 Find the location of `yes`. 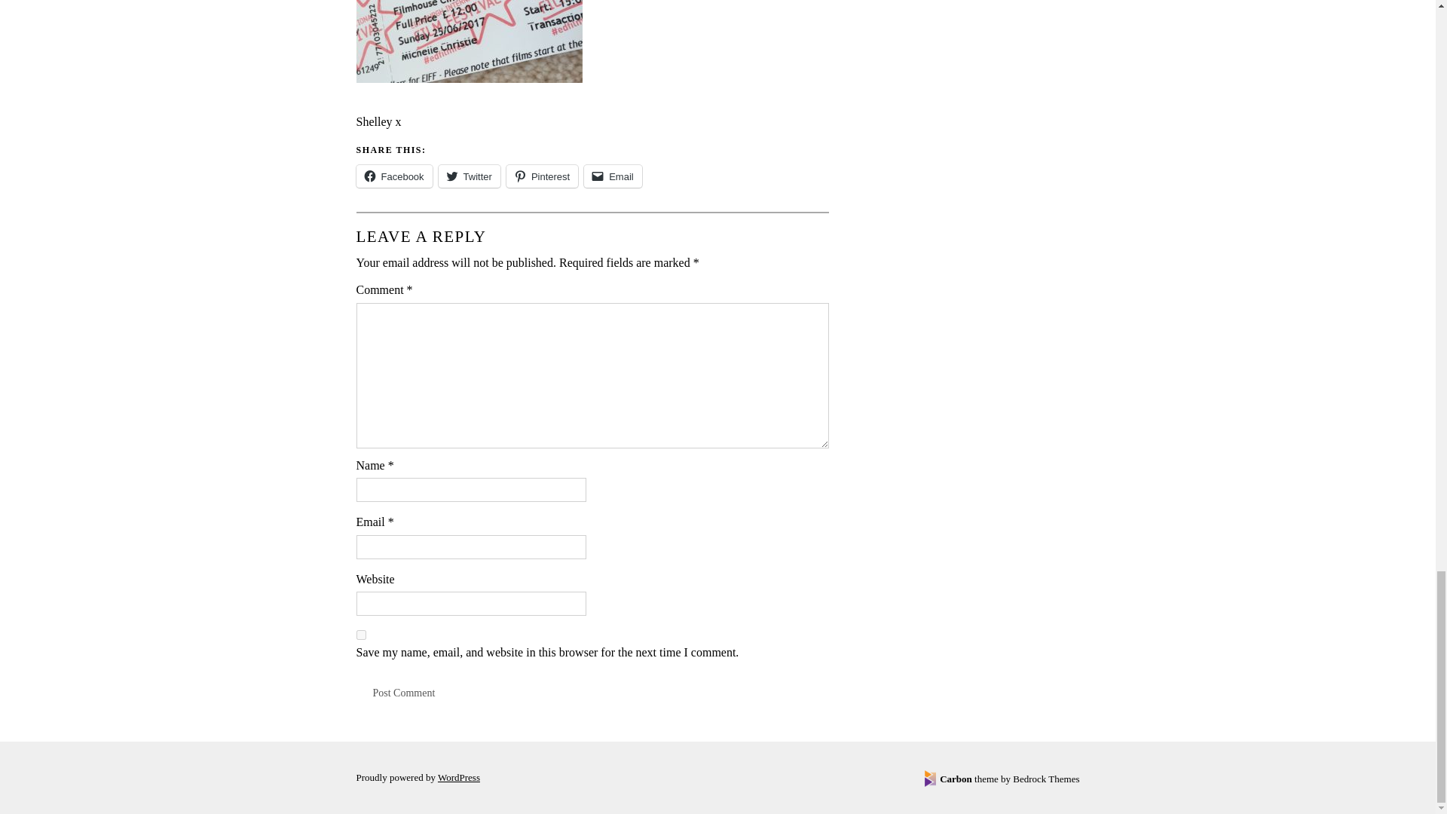

yes is located at coordinates (360, 635).